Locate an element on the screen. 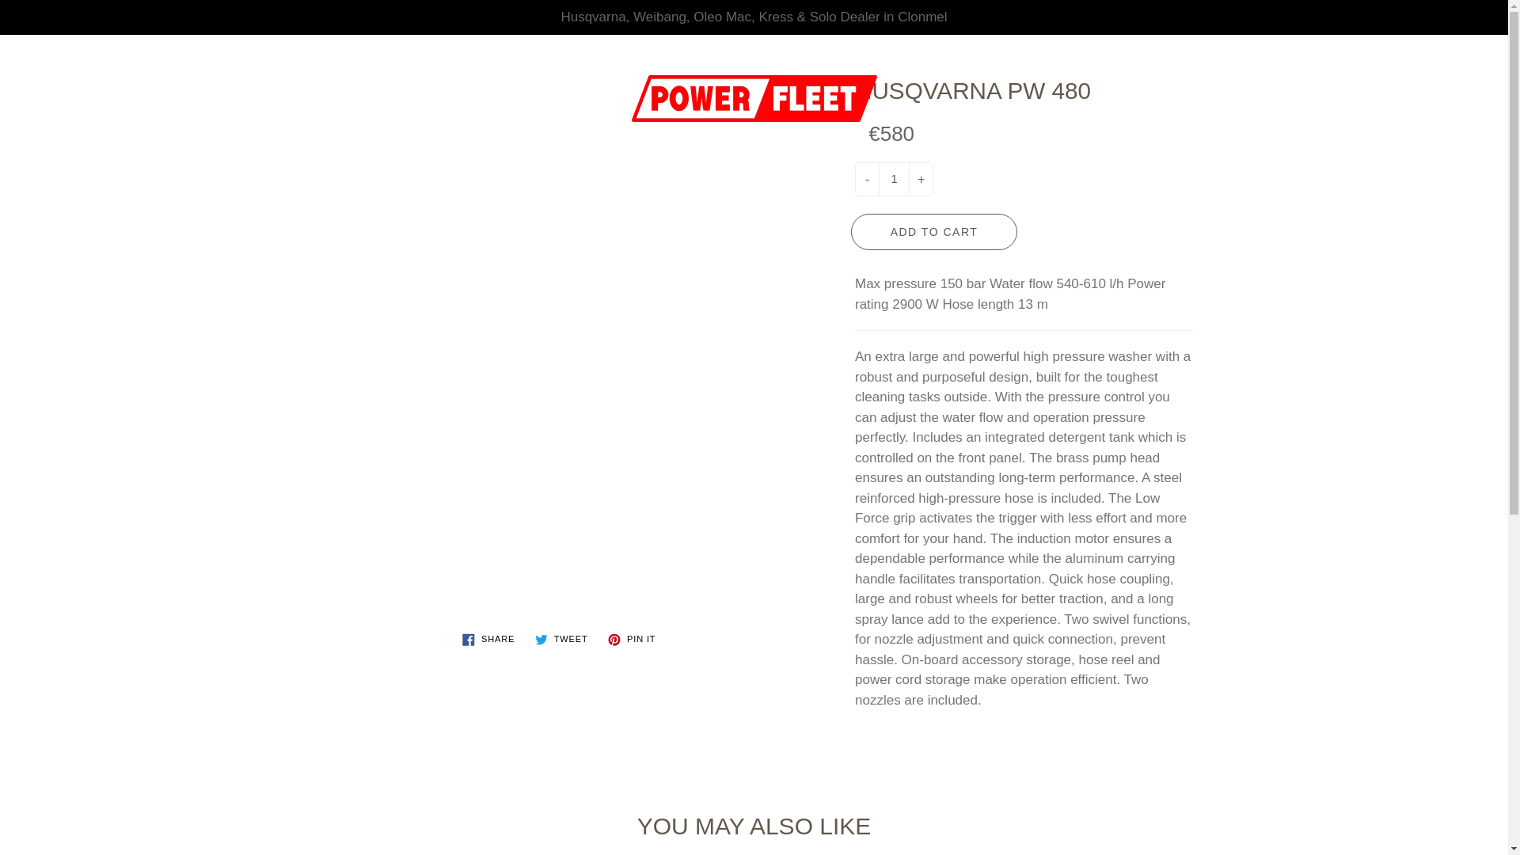 This screenshot has width=1520, height=855. 1 is located at coordinates (893, 179).